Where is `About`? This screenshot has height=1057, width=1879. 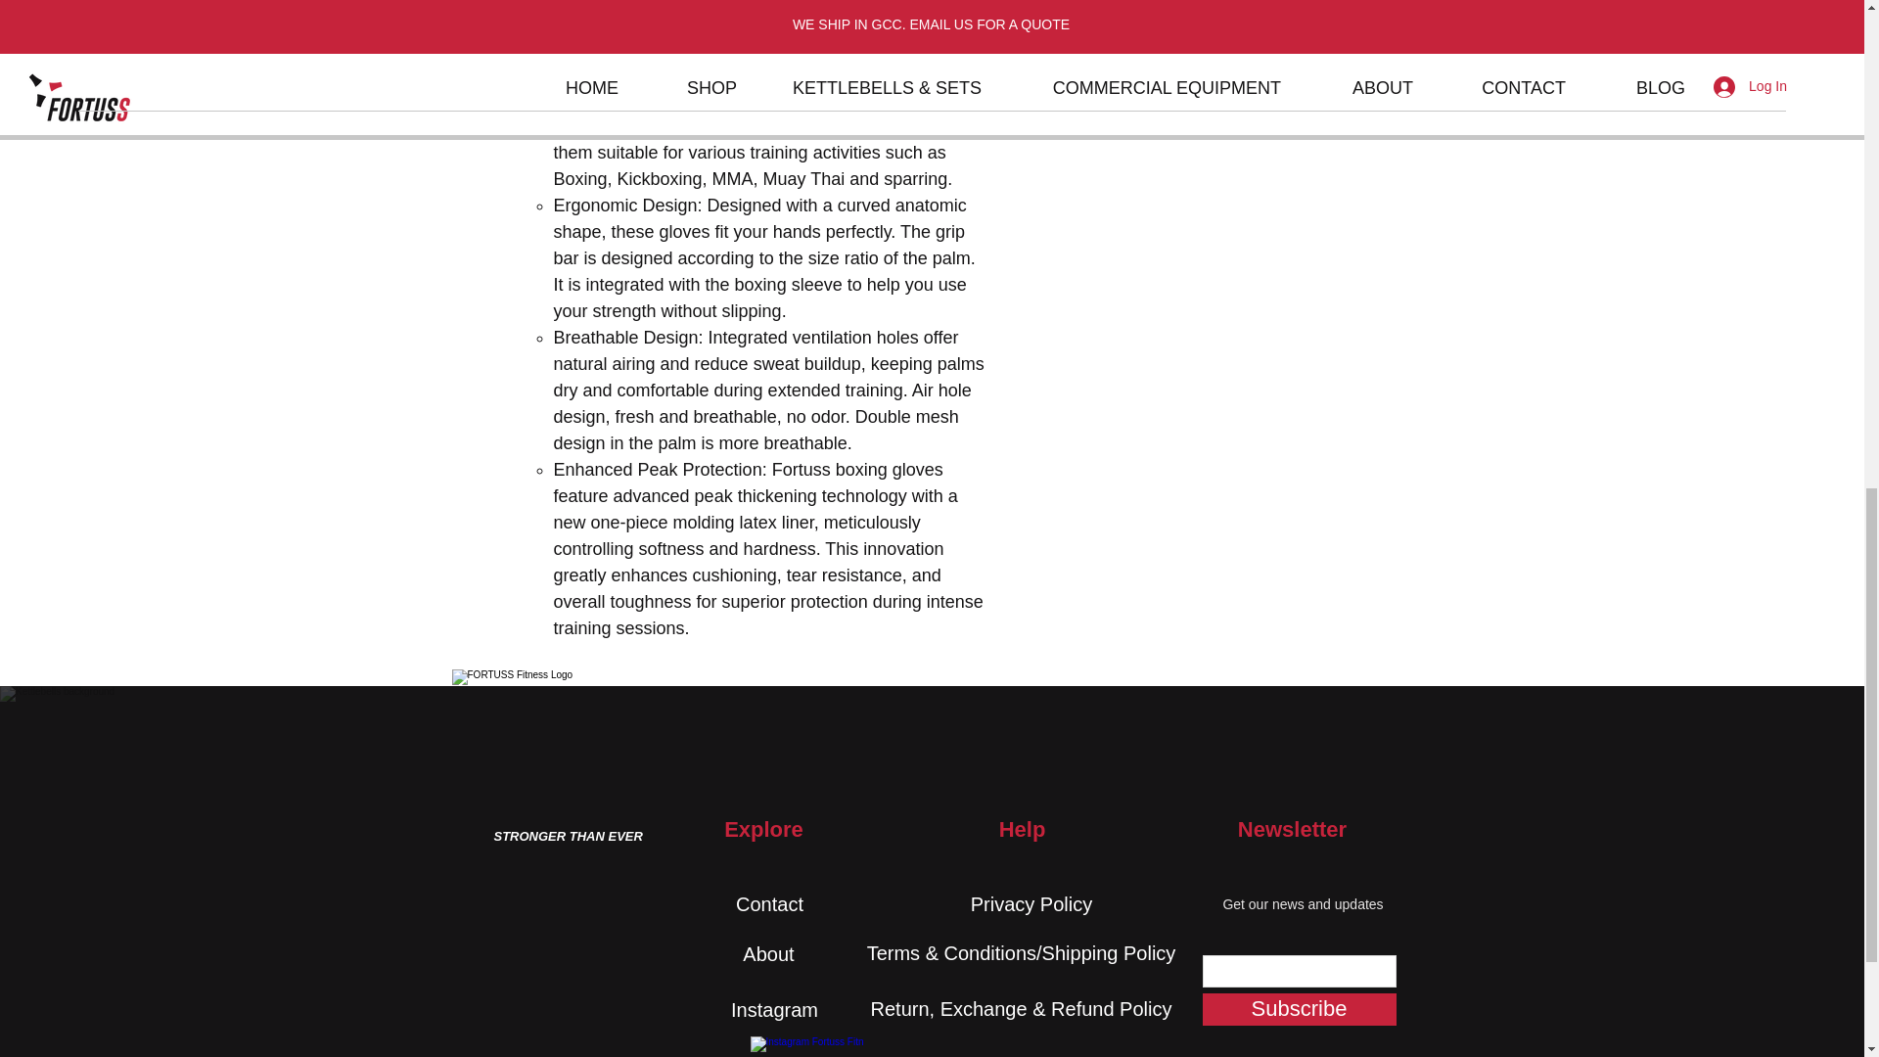 About is located at coordinates (768, 953).